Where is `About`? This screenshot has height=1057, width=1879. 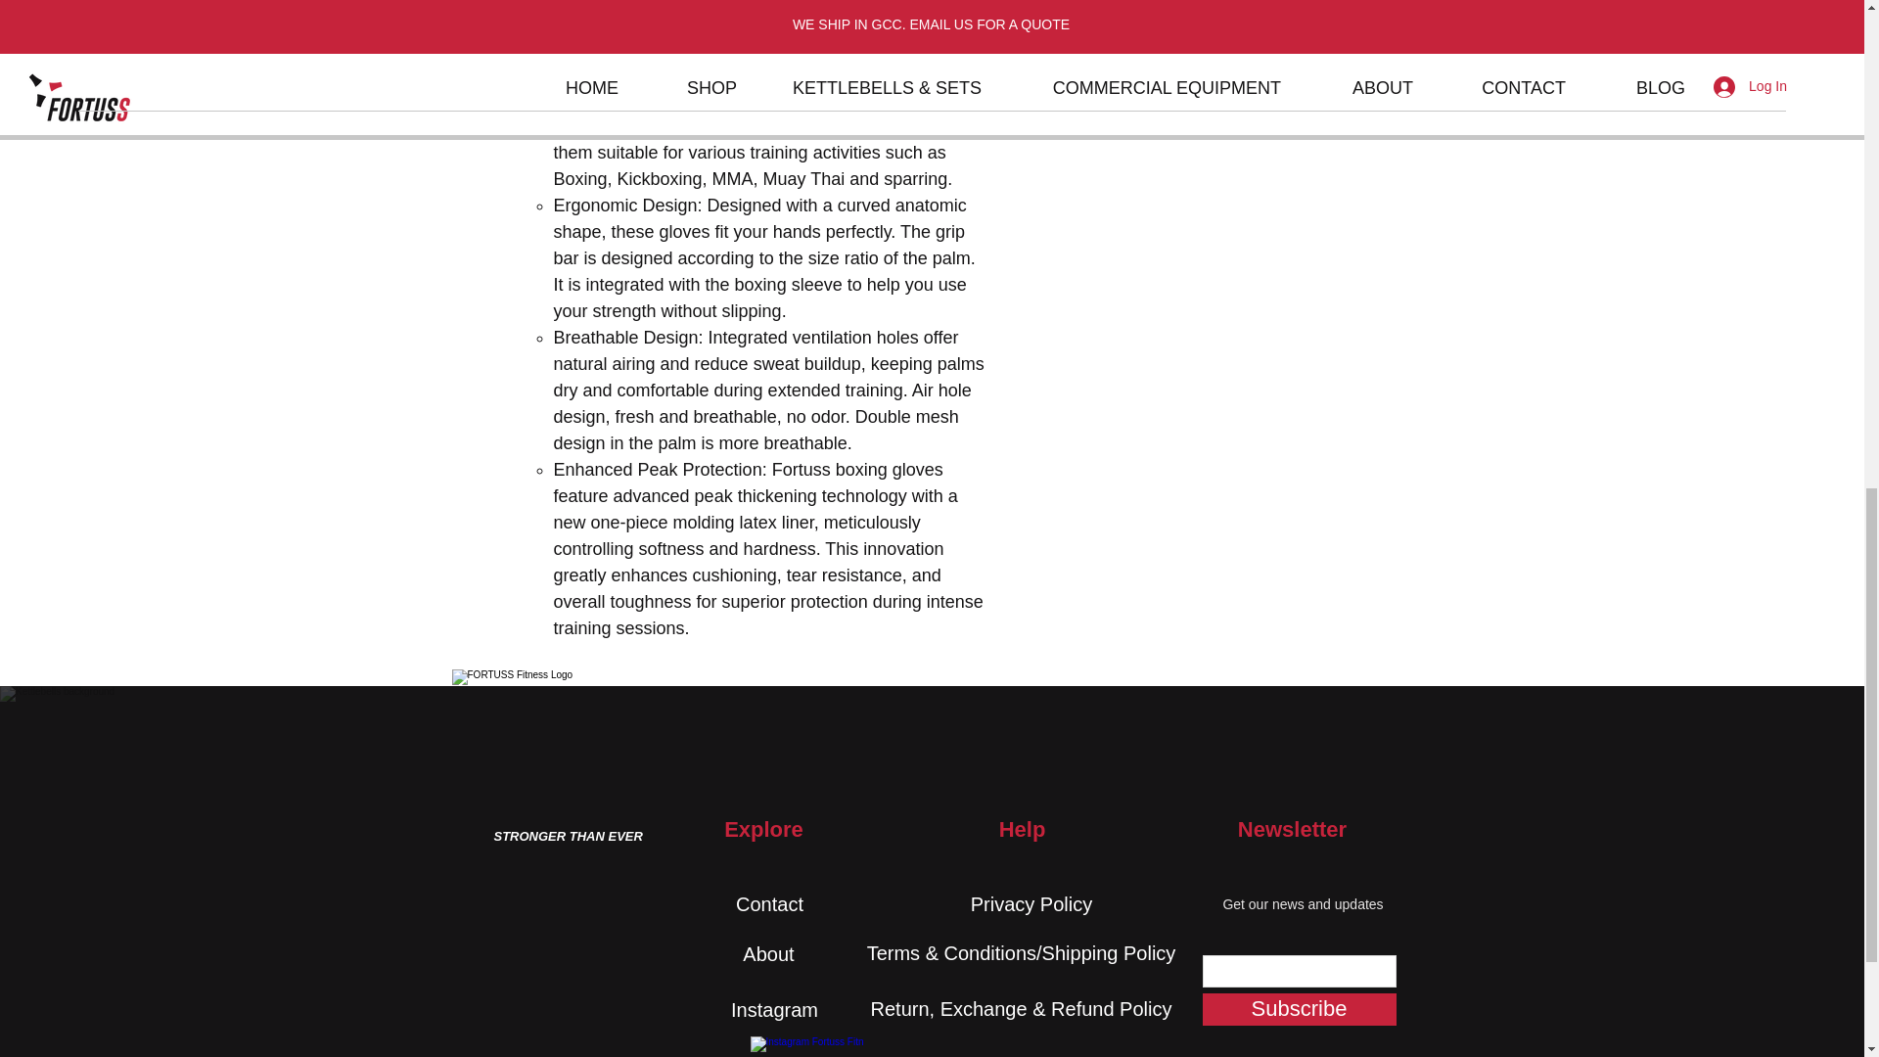 About is located at coordinates (768, 953).